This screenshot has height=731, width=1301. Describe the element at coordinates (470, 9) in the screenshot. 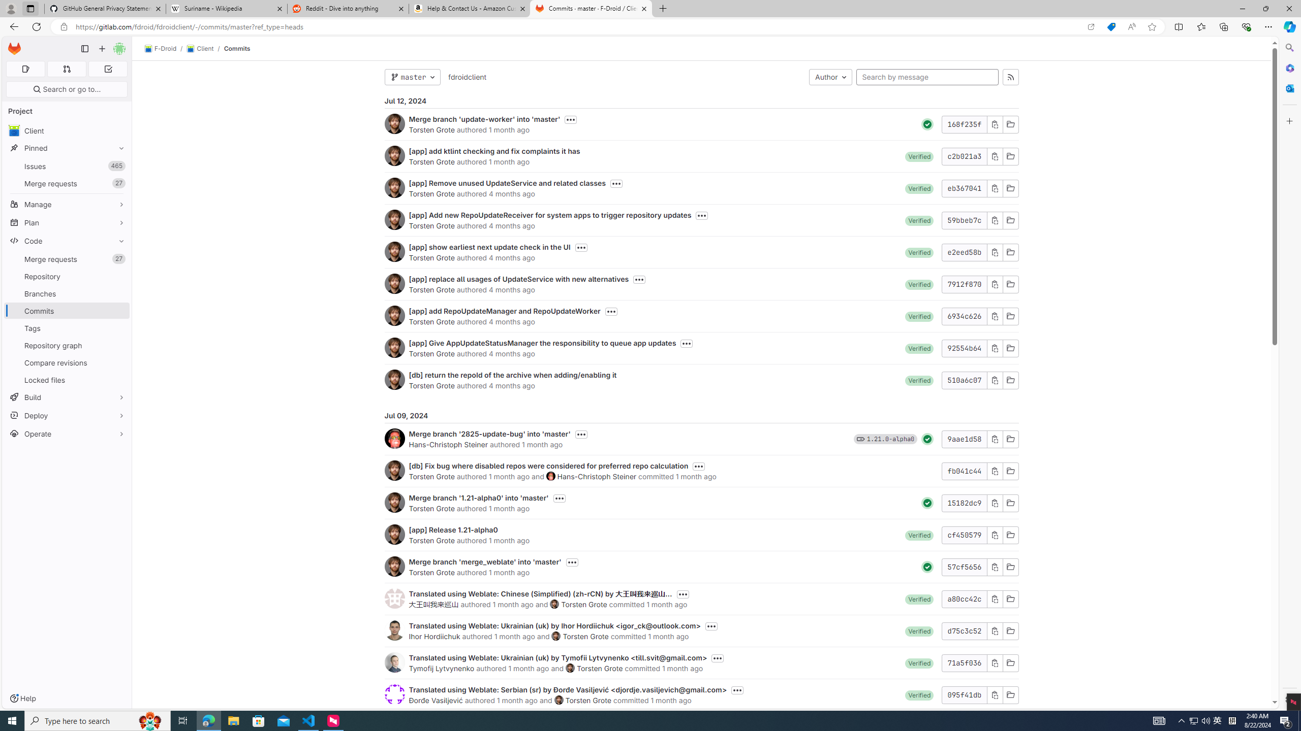

I see `Help & Contact Us - Amazon Customer Service` at that location.